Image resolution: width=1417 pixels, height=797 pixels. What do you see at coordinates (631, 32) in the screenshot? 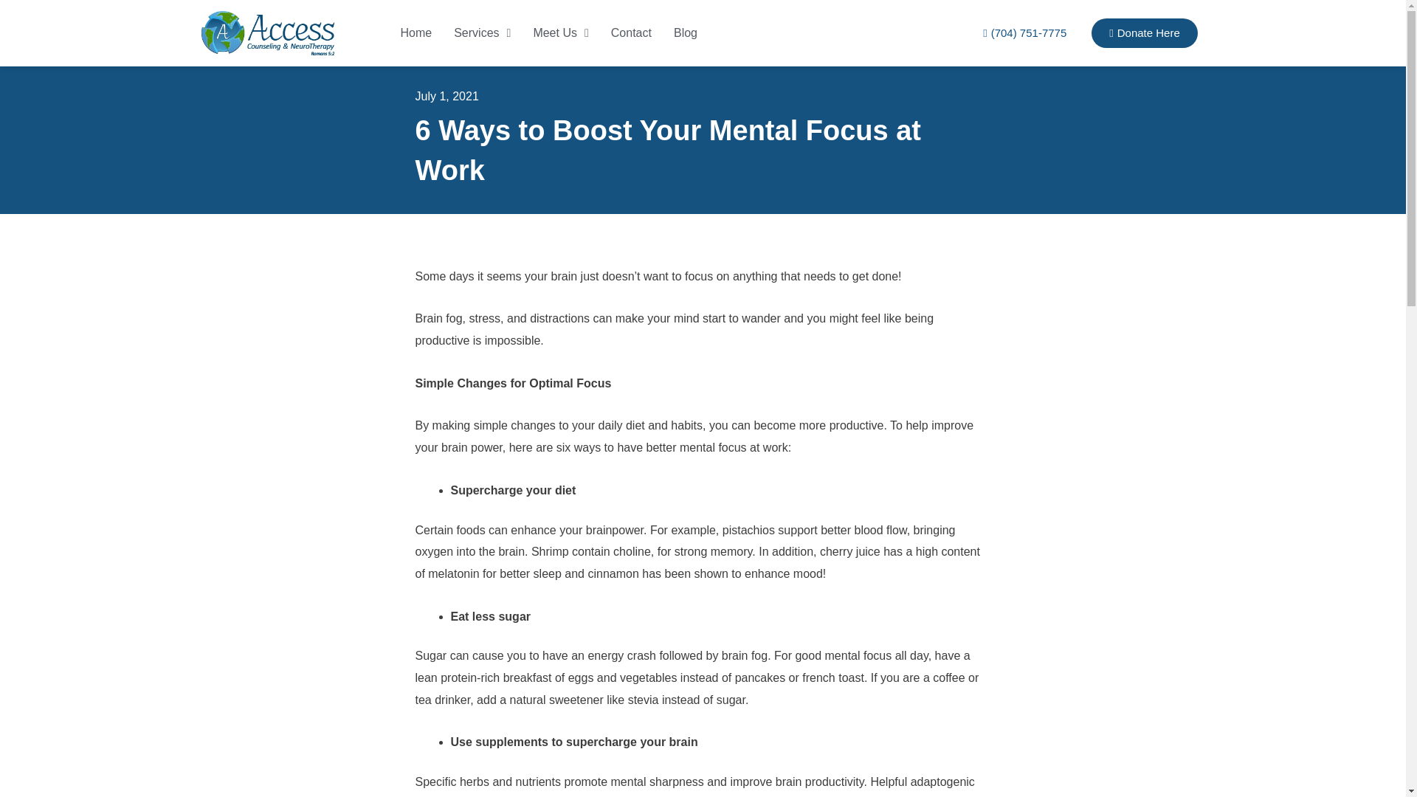
I see `Contact` at bounding box center [631, 32].